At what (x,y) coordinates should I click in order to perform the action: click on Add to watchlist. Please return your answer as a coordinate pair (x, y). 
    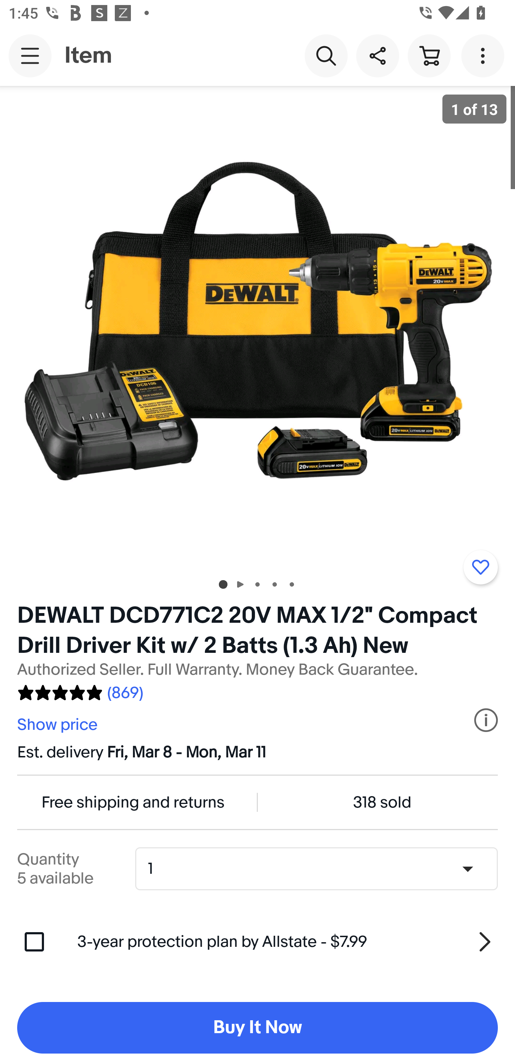
    Looking at the image, I should click on (480, 567).